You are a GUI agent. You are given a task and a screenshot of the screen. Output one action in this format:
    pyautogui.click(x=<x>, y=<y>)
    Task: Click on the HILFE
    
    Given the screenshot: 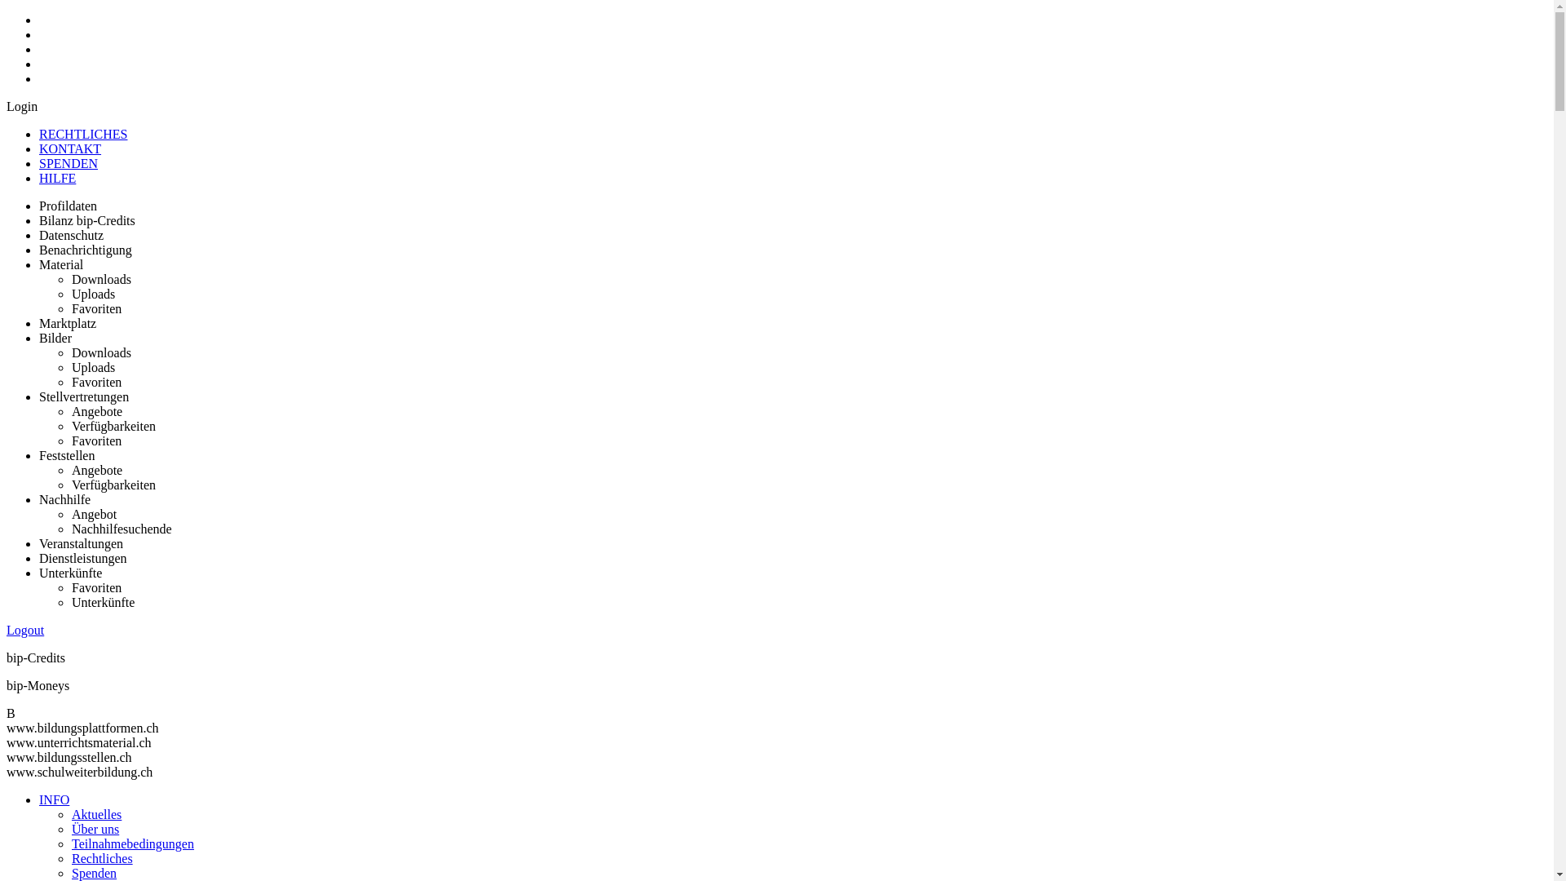 What is the action you would take?
    pyautogui.click(x=57, y=178)
    